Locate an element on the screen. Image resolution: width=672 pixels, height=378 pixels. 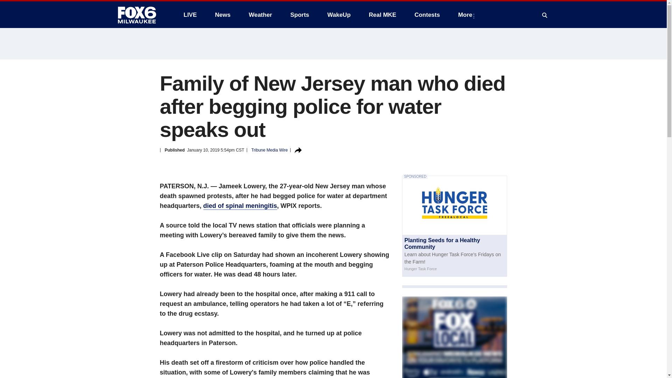
LIVE is located at coordinates (190, 15).